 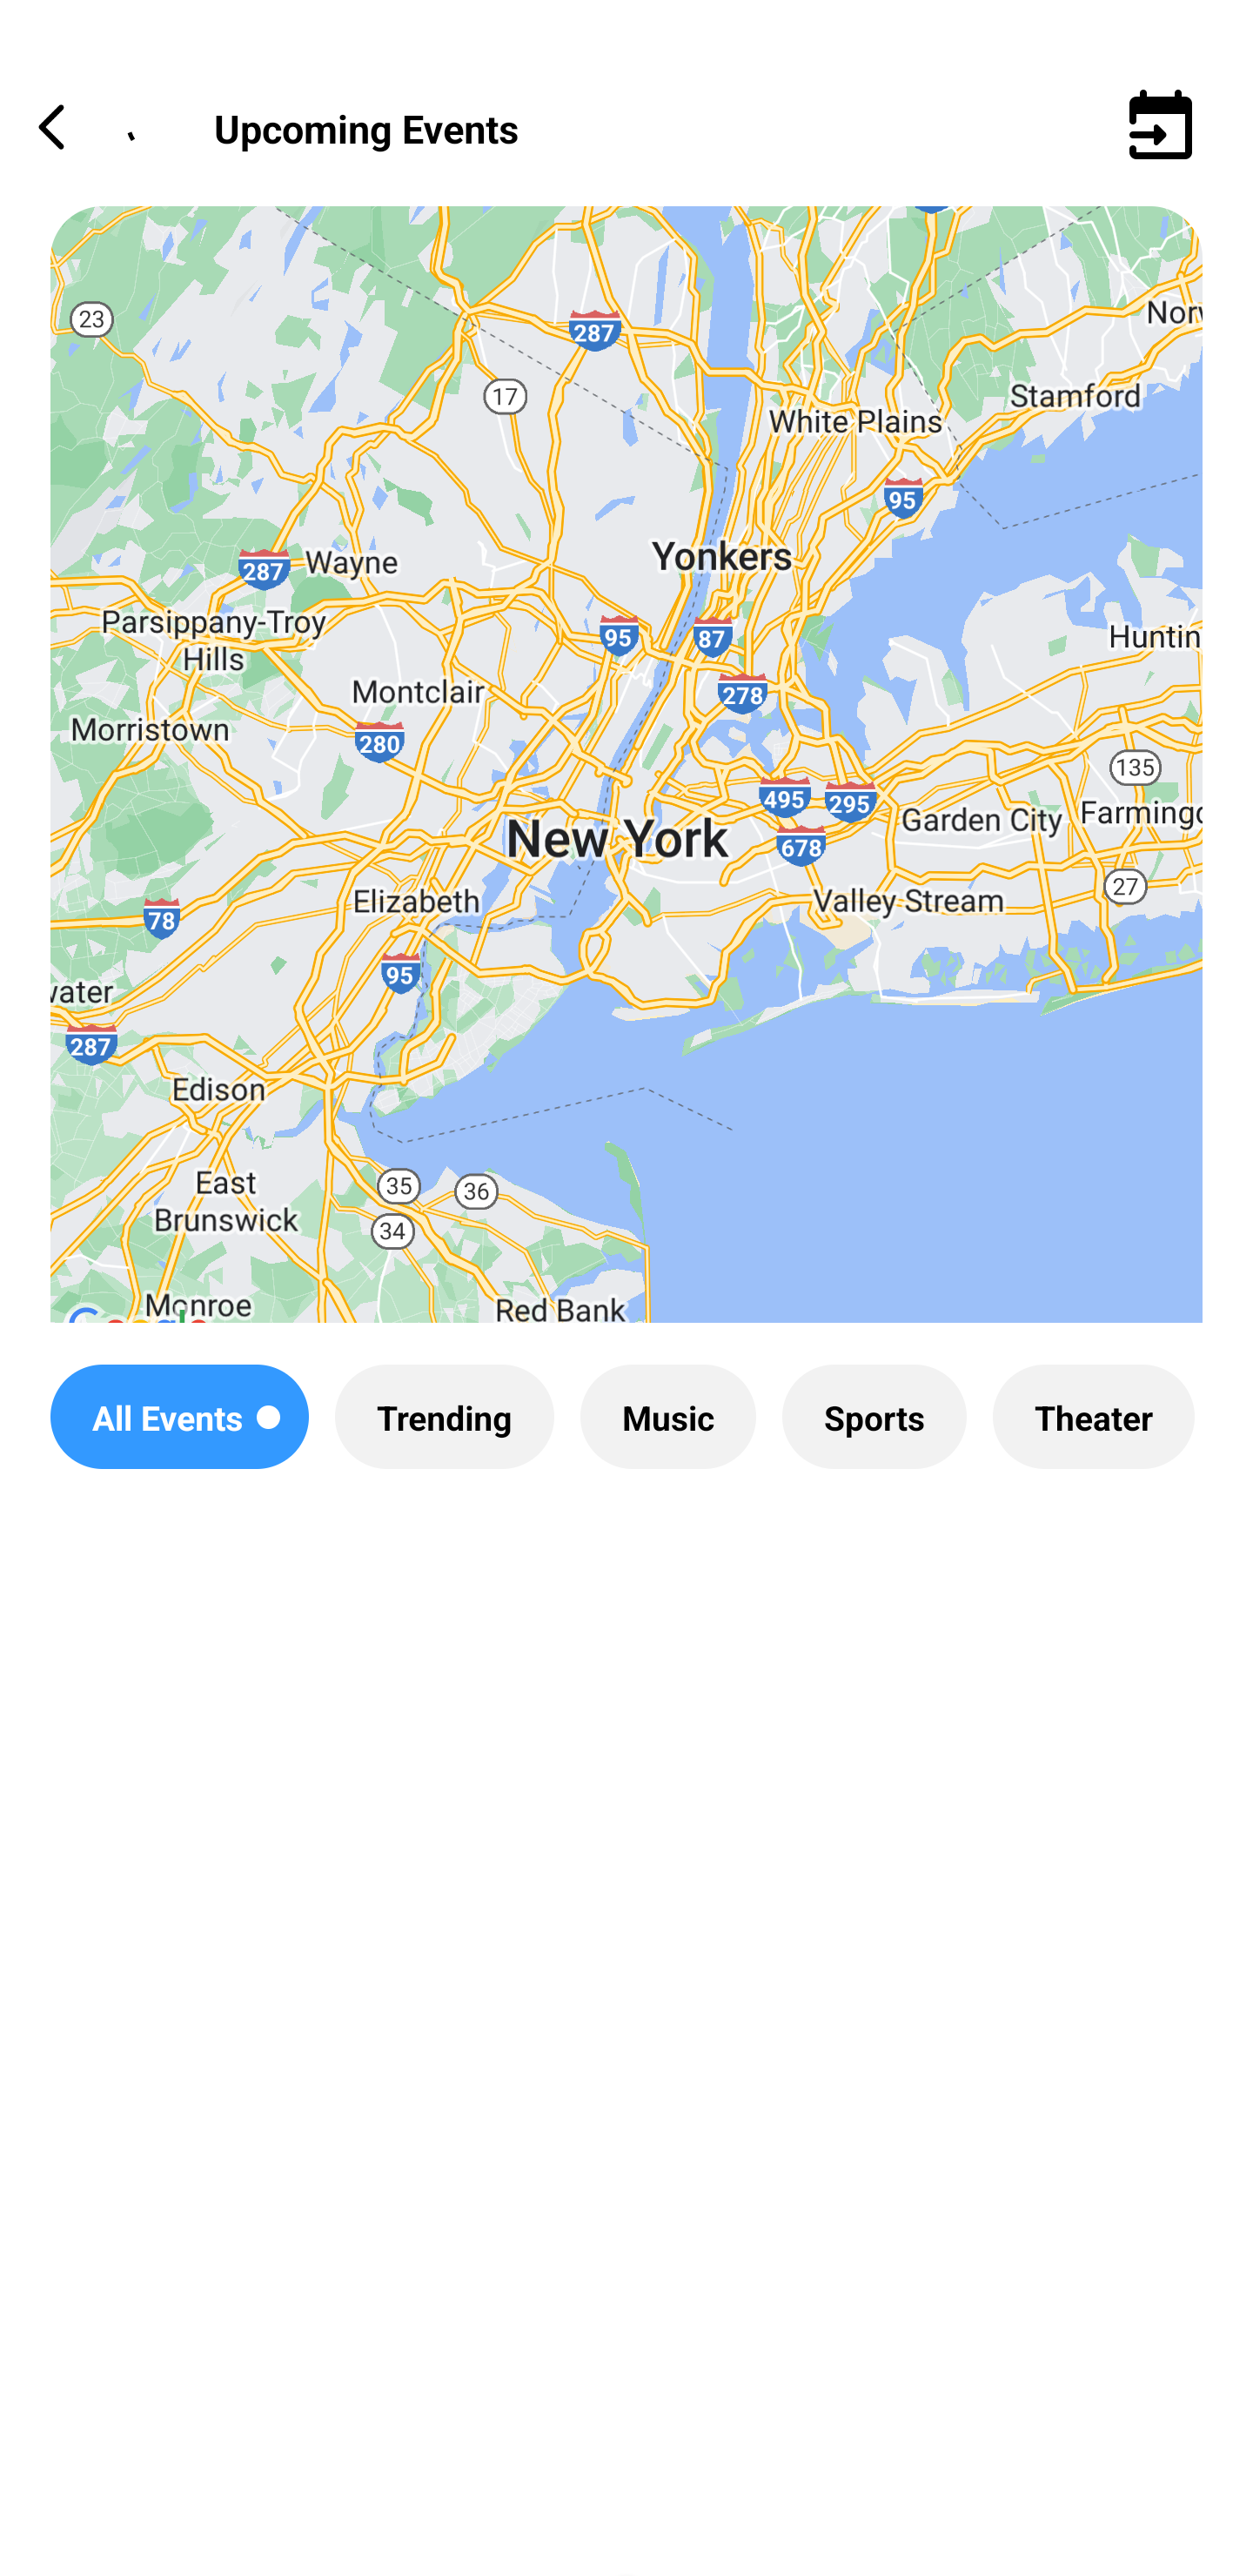 I want to click on Music, so click(x=667, y=1417).